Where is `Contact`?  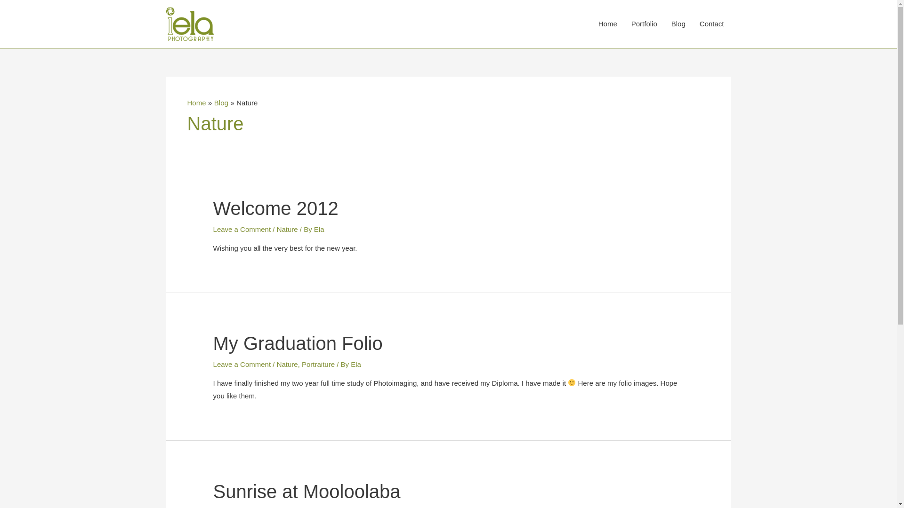
Contact is located at coordinates (712, 24).